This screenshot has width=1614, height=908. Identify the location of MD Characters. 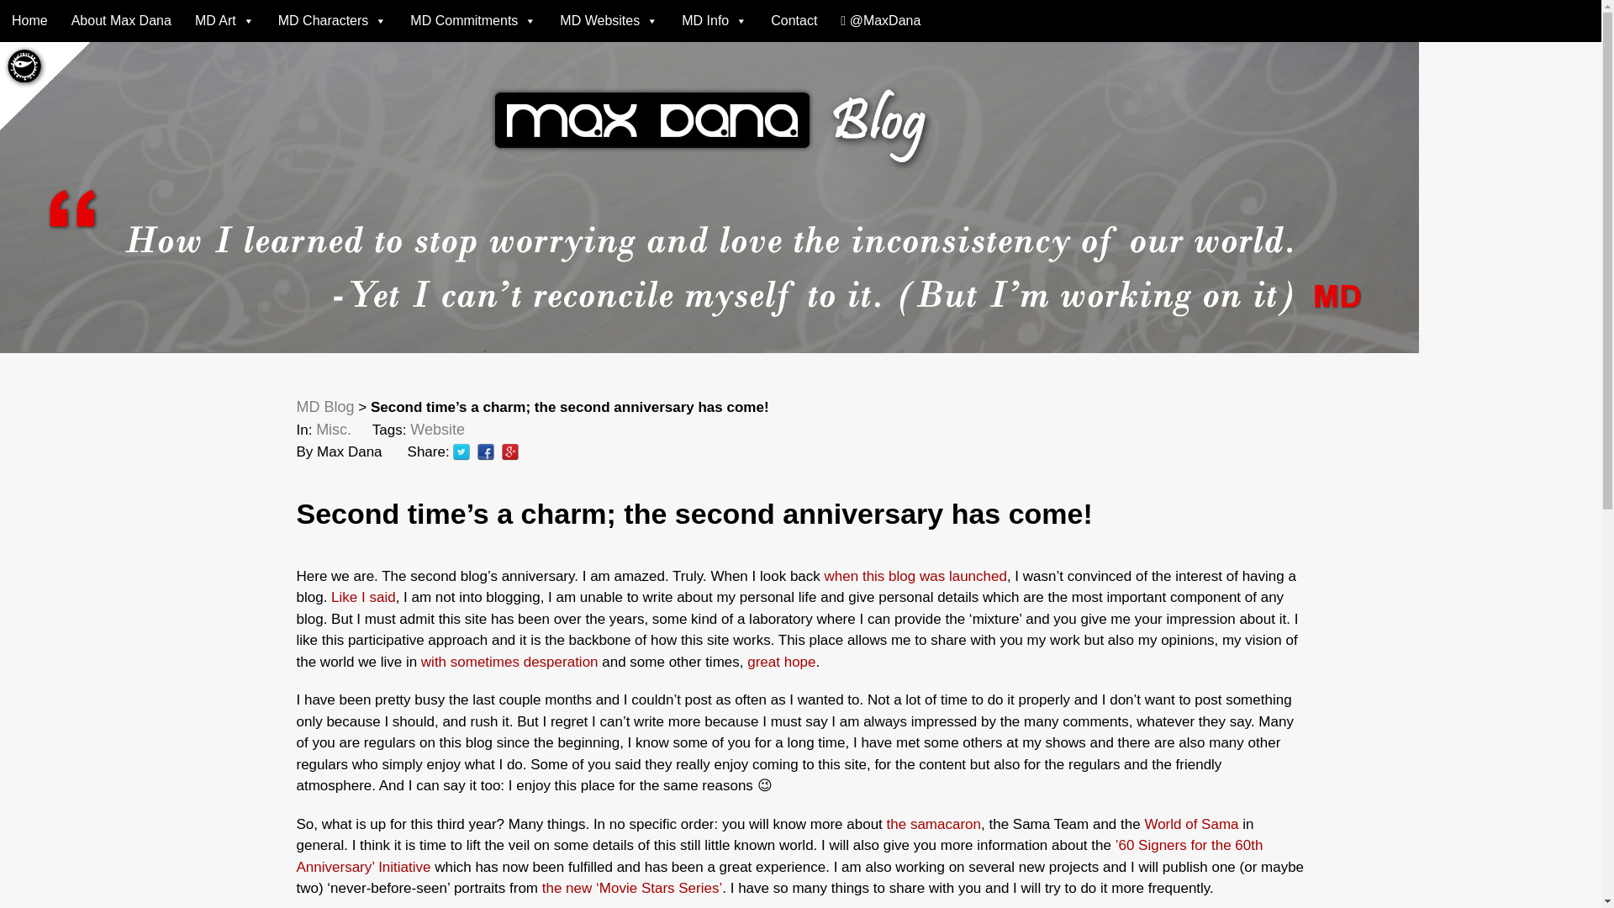
(332, 20).